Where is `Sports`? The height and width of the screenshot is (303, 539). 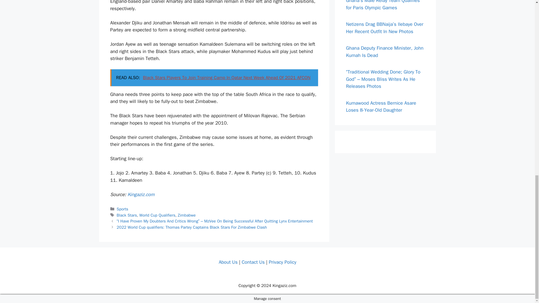 Sports is located at coordinates (122, 209).